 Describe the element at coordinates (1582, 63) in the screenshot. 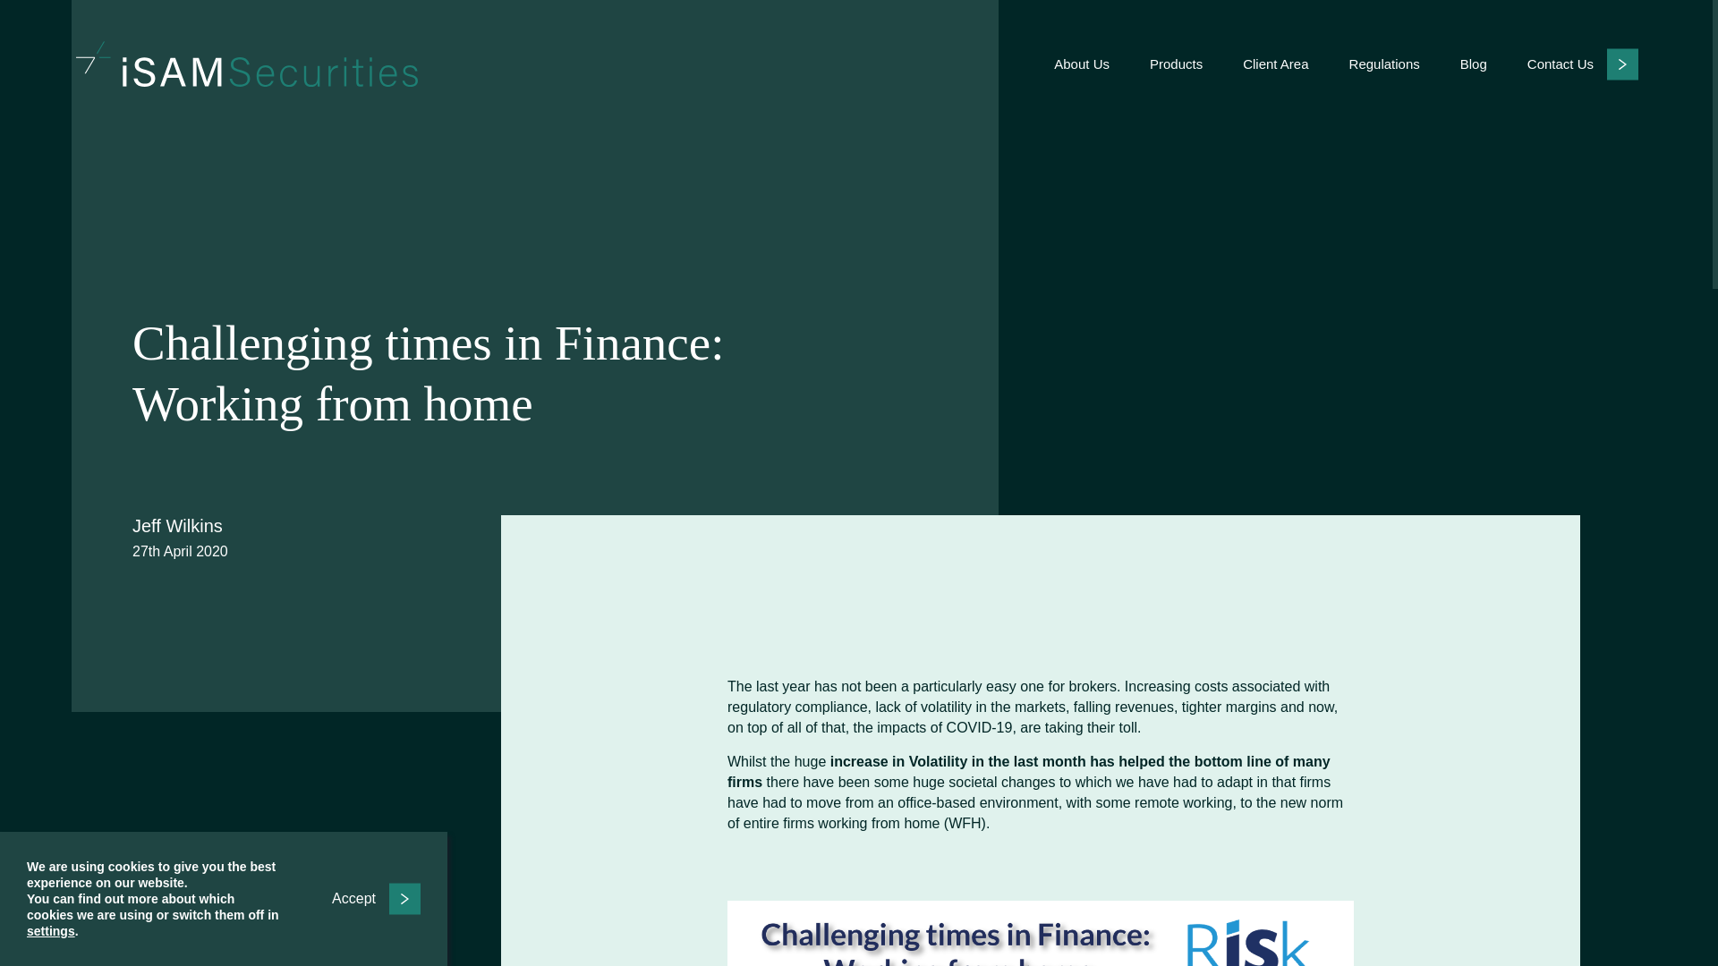

I see `Contact Us` at that location.